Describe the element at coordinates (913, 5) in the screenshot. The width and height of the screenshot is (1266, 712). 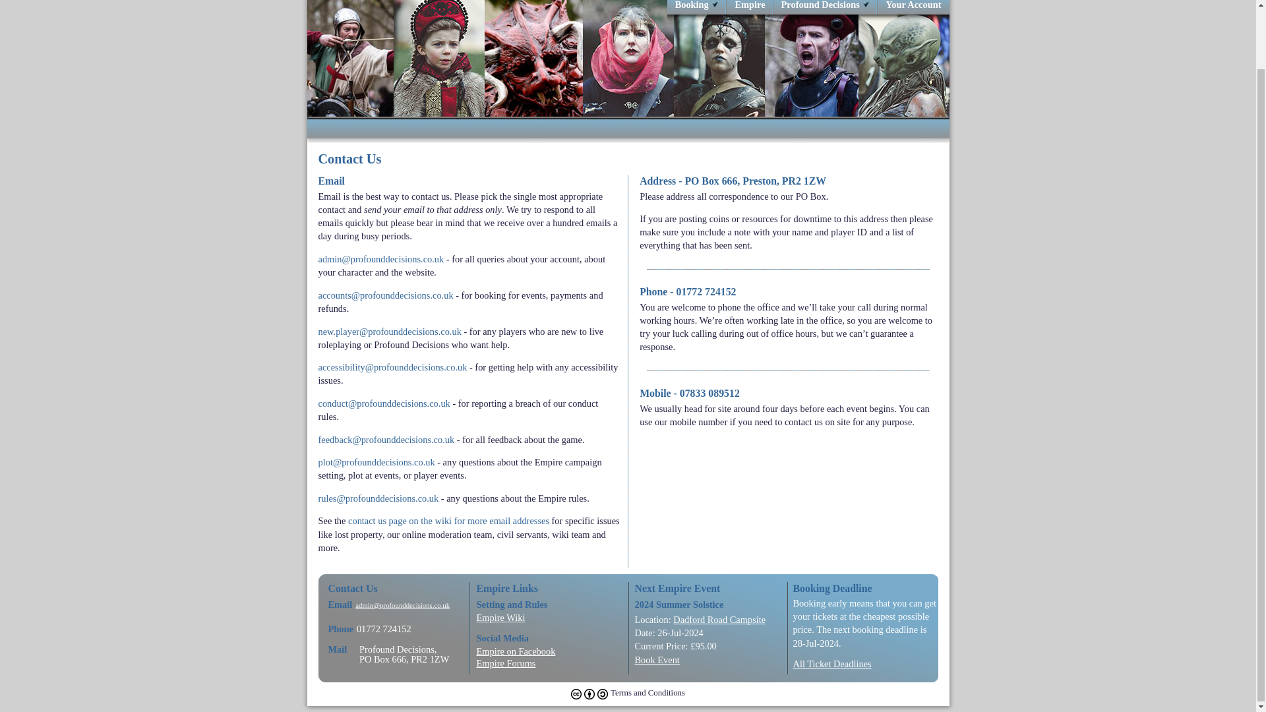
I see `Your Account` at that location.